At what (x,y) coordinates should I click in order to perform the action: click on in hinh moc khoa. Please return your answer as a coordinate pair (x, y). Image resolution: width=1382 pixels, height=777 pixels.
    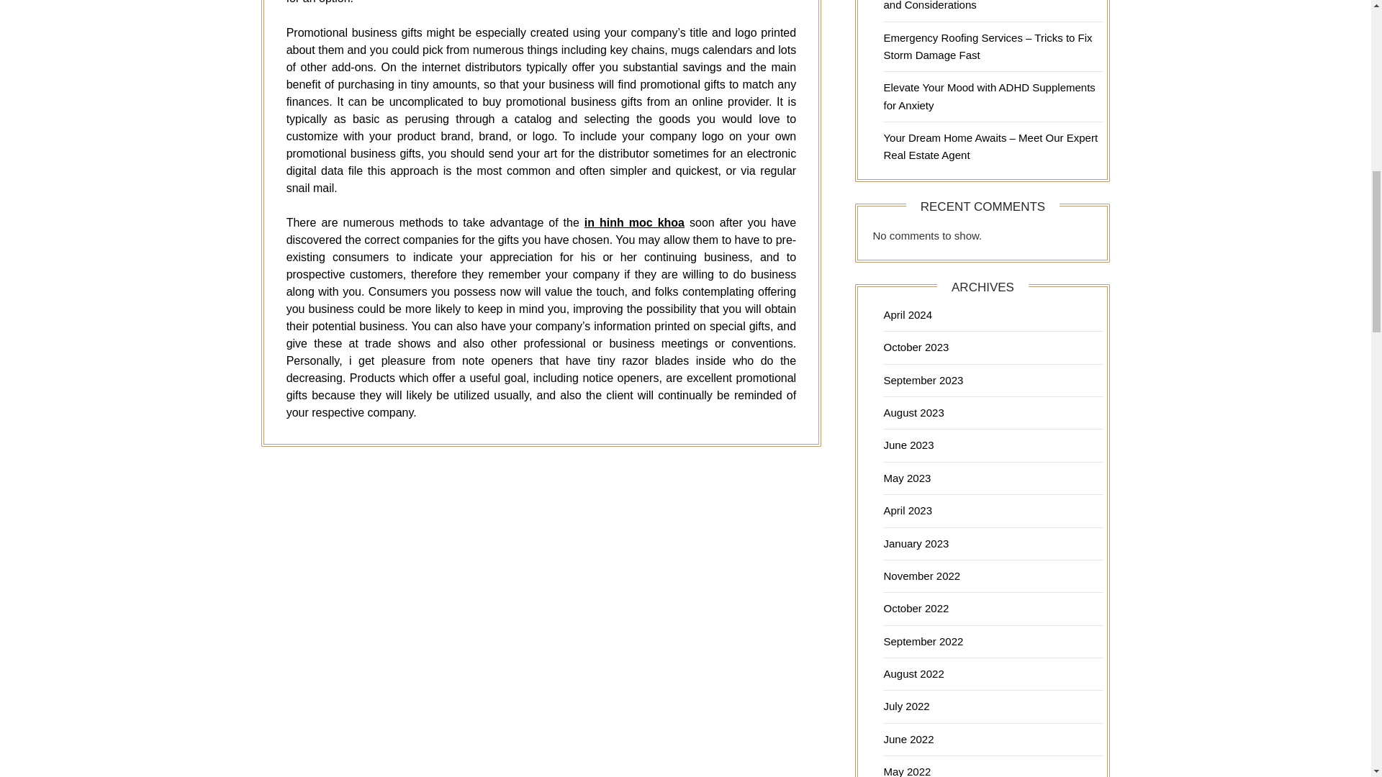
    Looking at the image, I should click on (634, 222).